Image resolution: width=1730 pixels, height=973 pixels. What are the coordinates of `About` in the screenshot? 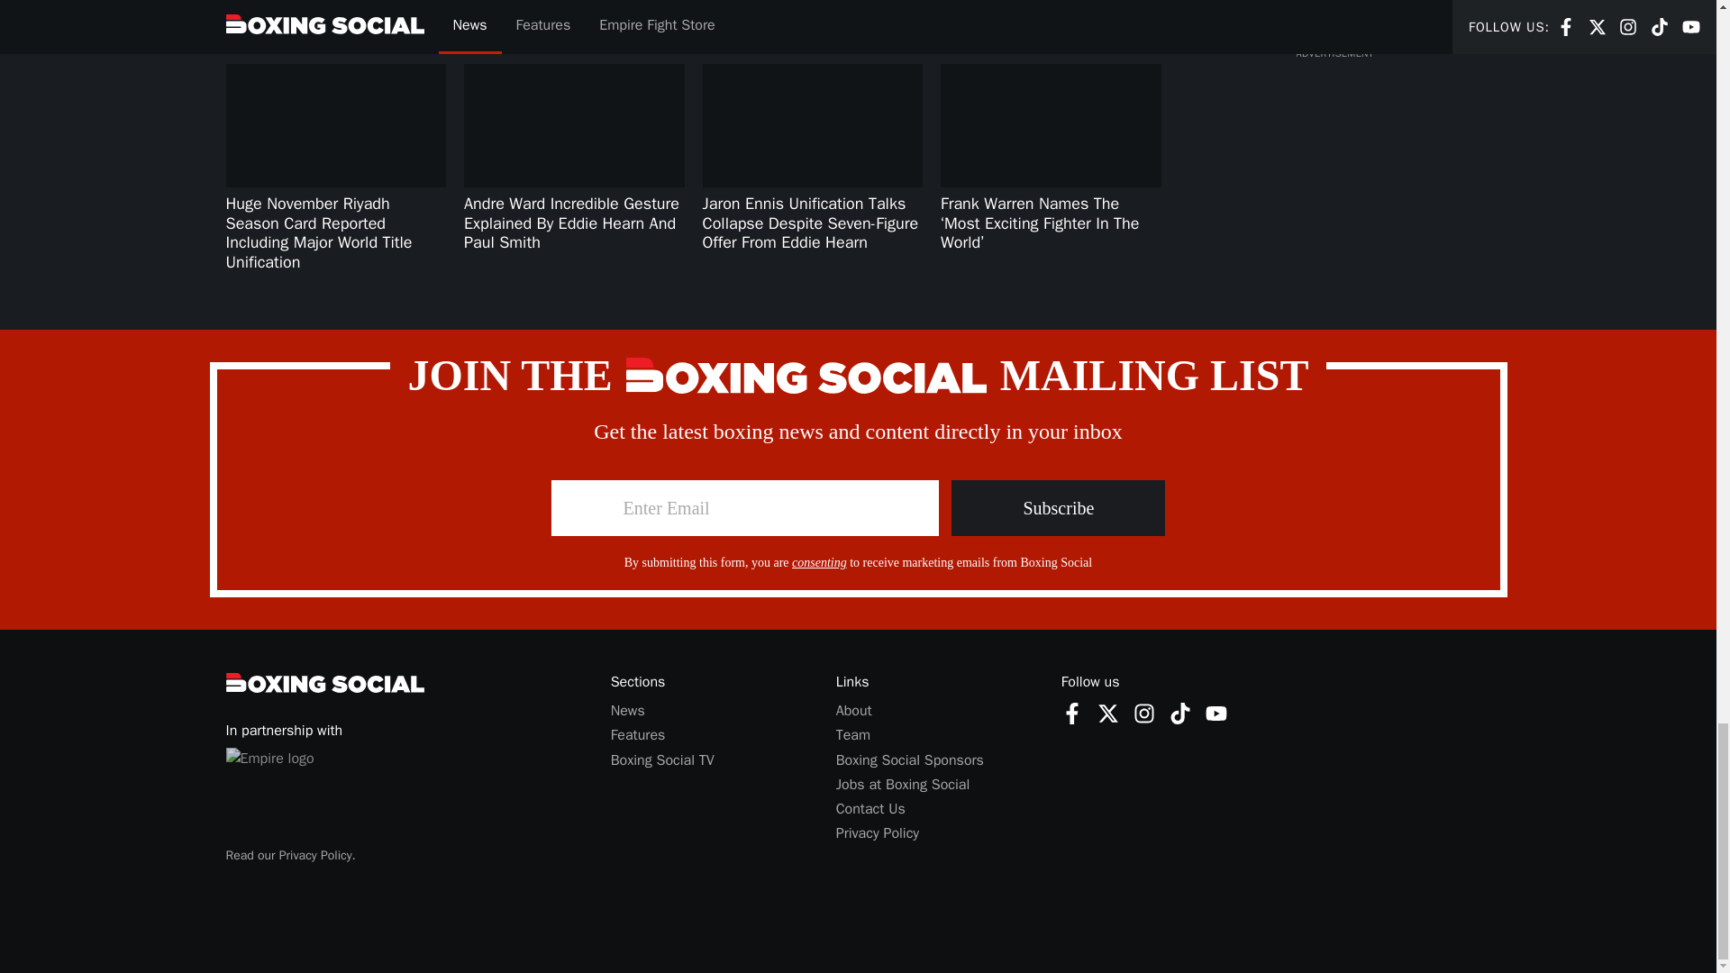 It's located at (820, 562).